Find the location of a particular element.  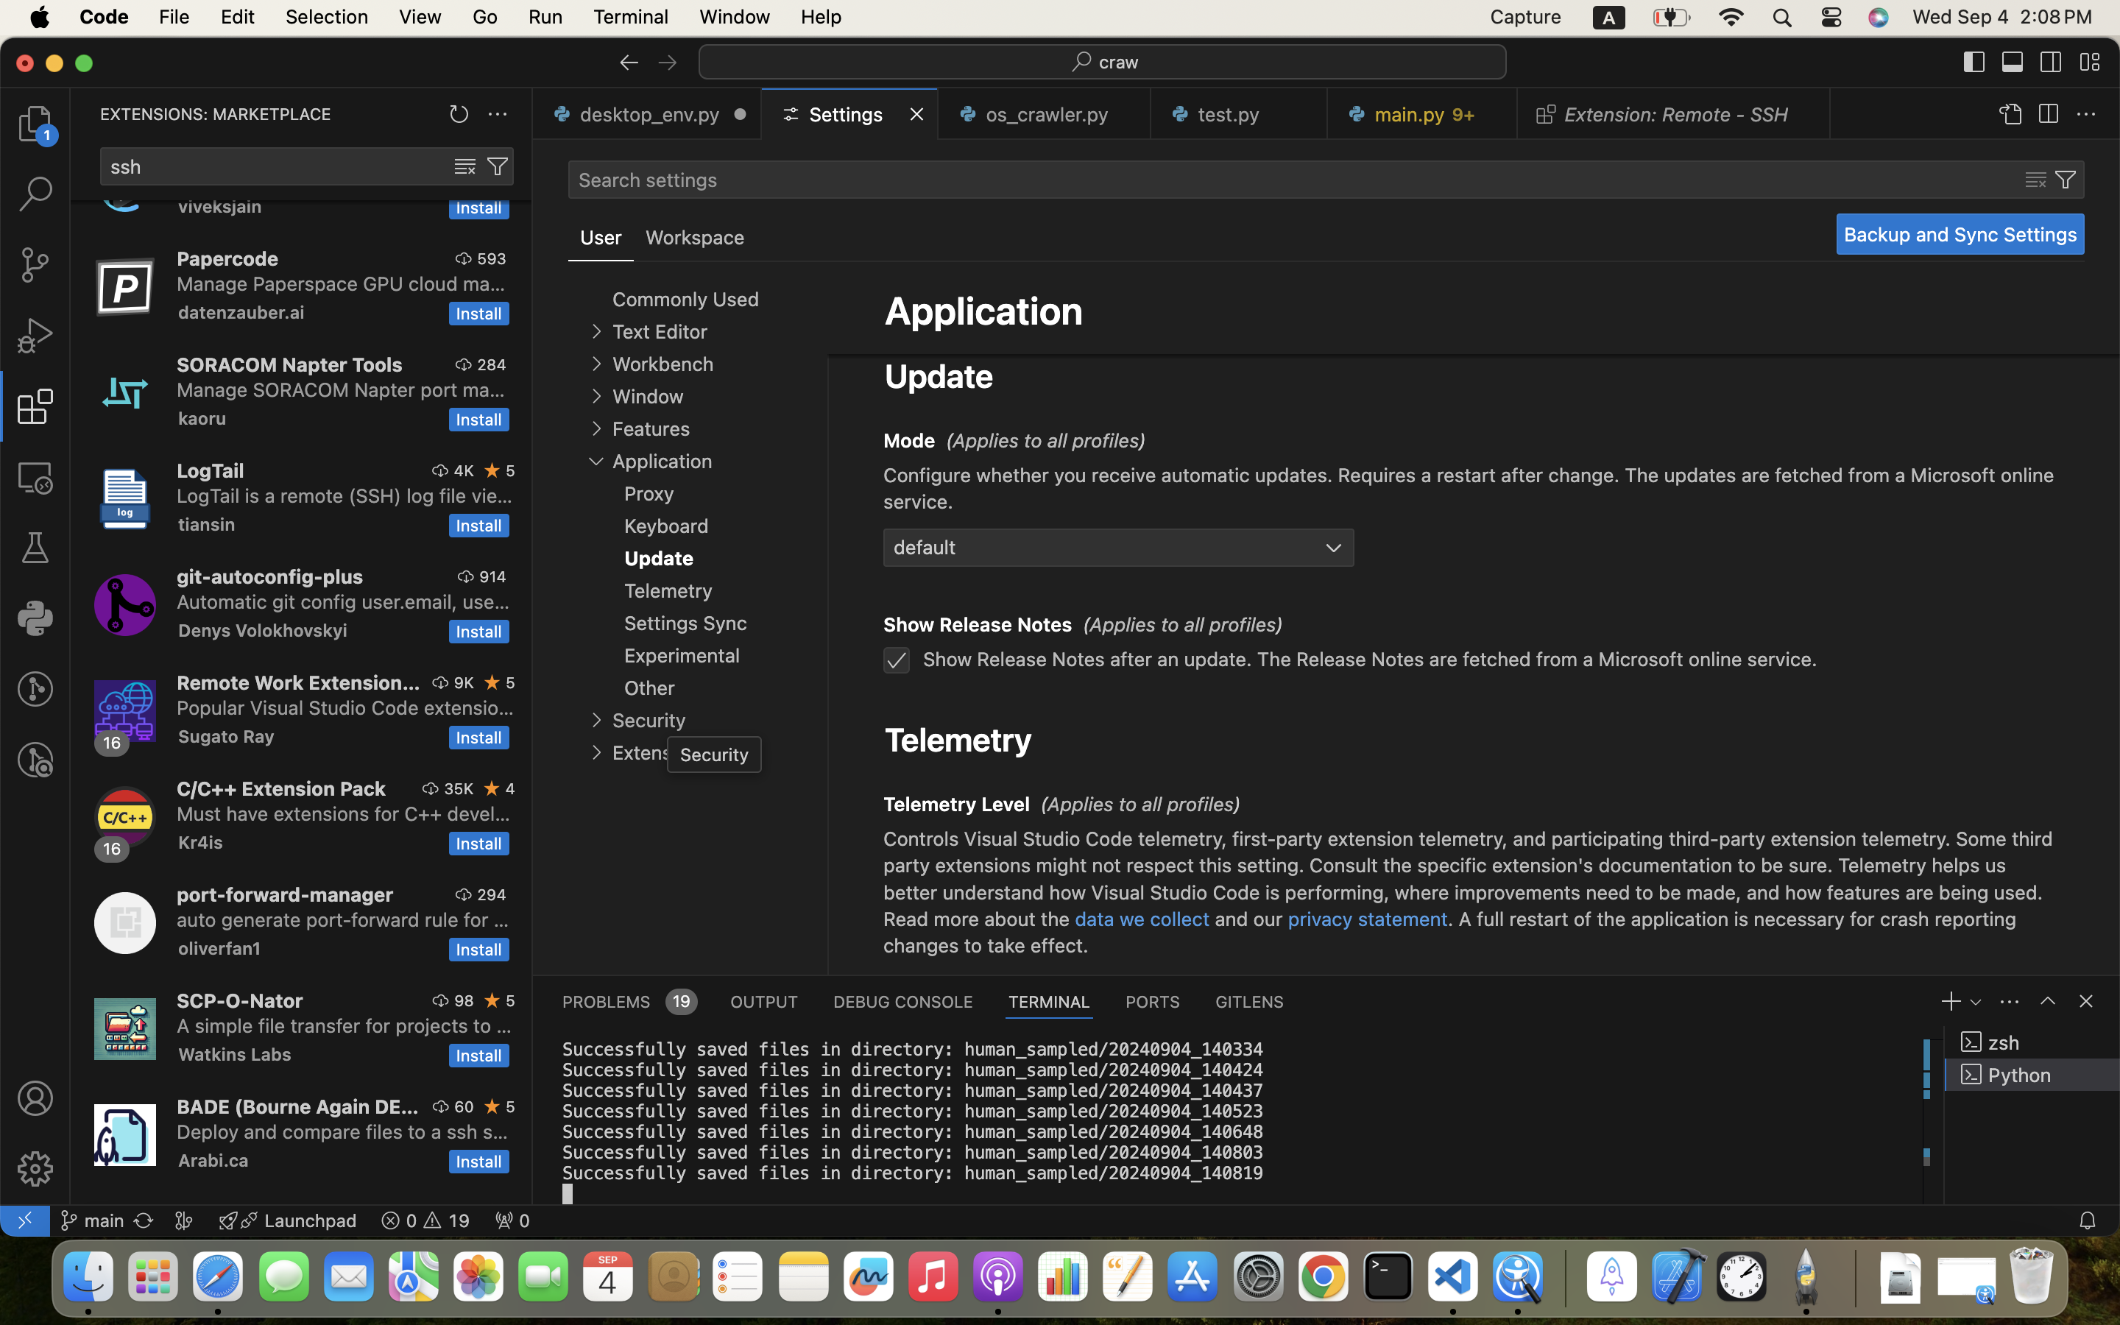

Remote Work Extension Pack is located at coordinates (299, 682).